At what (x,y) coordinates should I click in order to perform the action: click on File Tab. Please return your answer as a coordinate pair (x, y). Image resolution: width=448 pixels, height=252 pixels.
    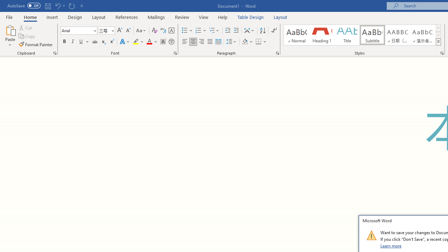
    Looking at the image, I should click on (9, 17).